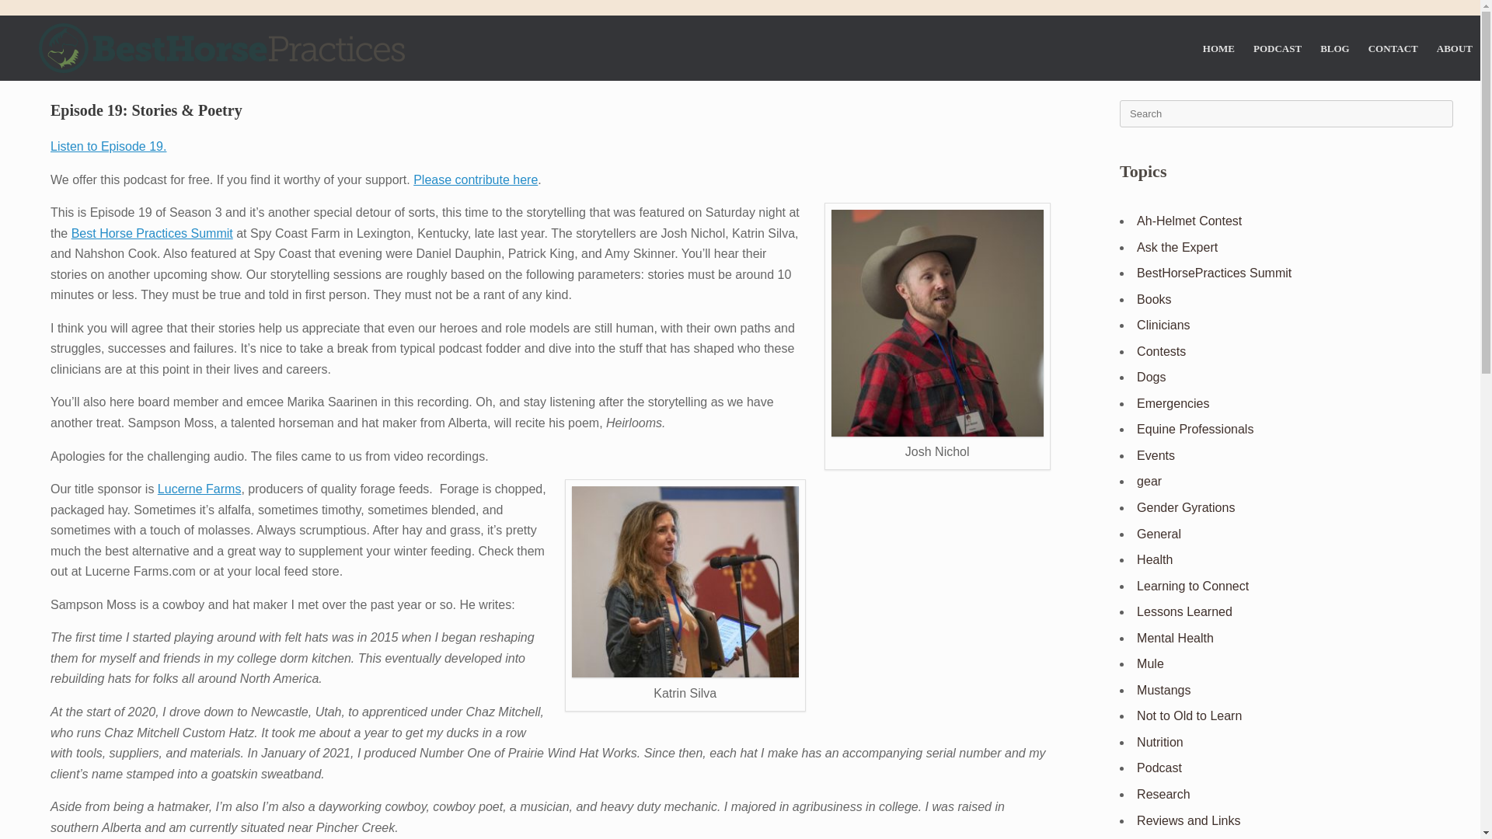 This screenshot has width=1492, height=839. What do you see at coordinates (1195, 429) in the screenshot?
I see `Equine Professionals` at bounding box center [1195, 429].